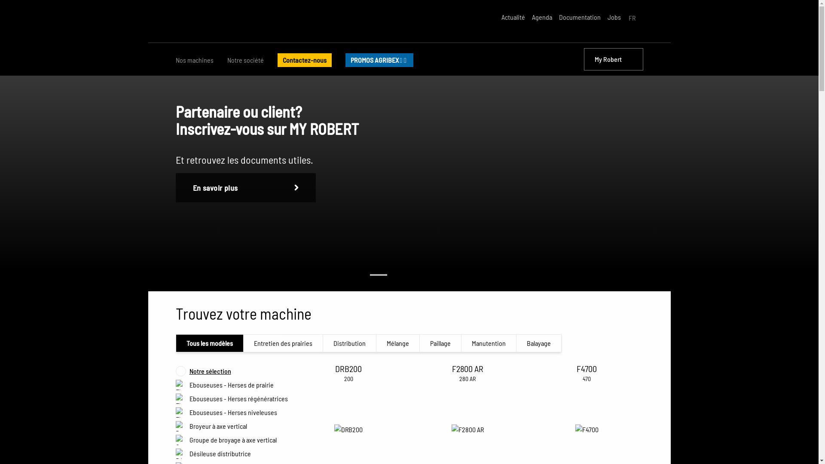 The image size is (825, 464). I want to click on Distribution, so click(350, 343).